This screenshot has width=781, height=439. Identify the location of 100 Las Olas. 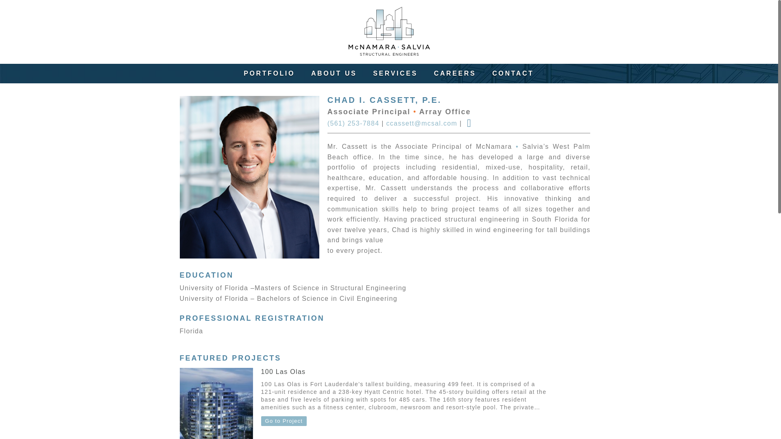
(216, 403).